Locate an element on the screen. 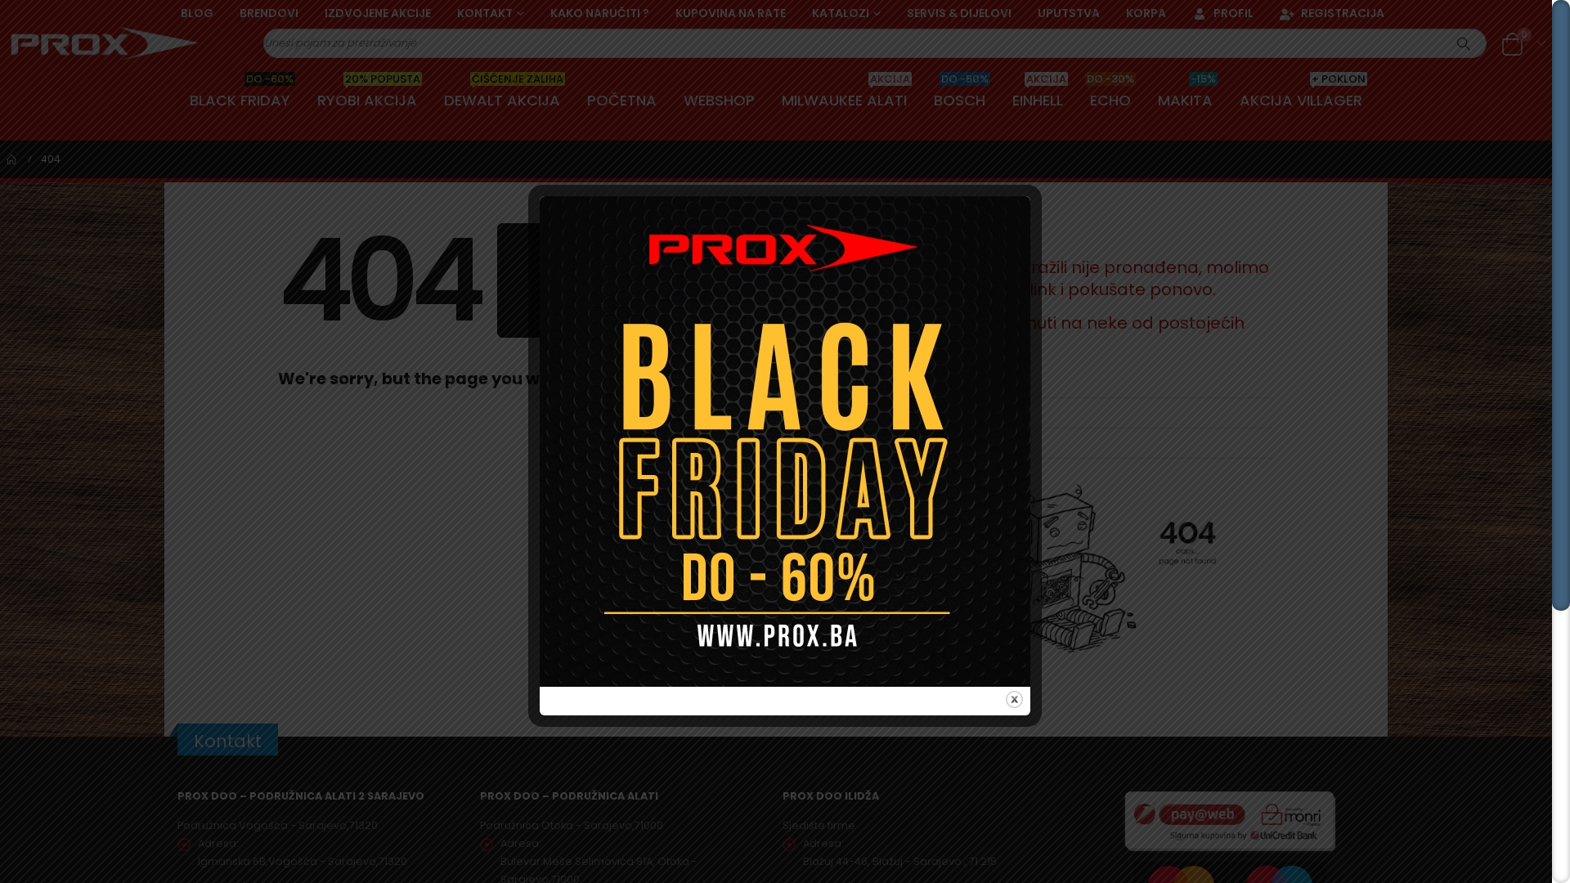 The height and width of the screenshot is (883, 1570). Go to Home Page is located at coordinates (12, 159).